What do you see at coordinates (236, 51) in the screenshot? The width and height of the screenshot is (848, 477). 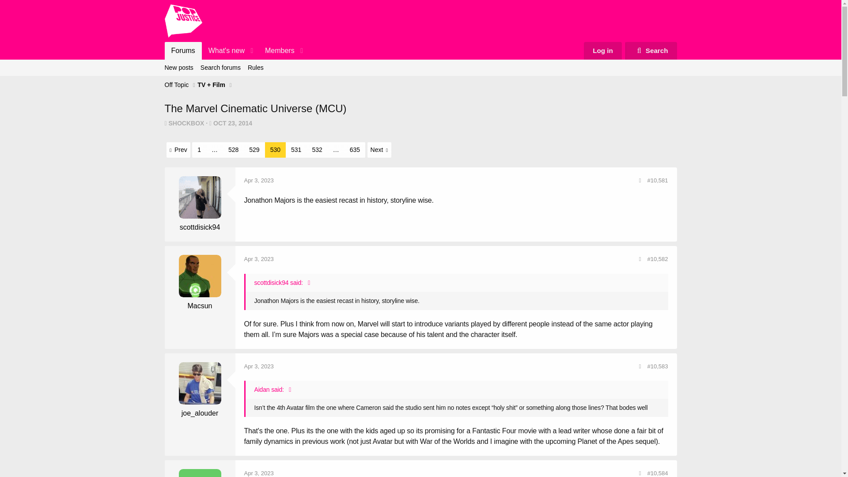 I see `Search` at bounding box center [236, 51].